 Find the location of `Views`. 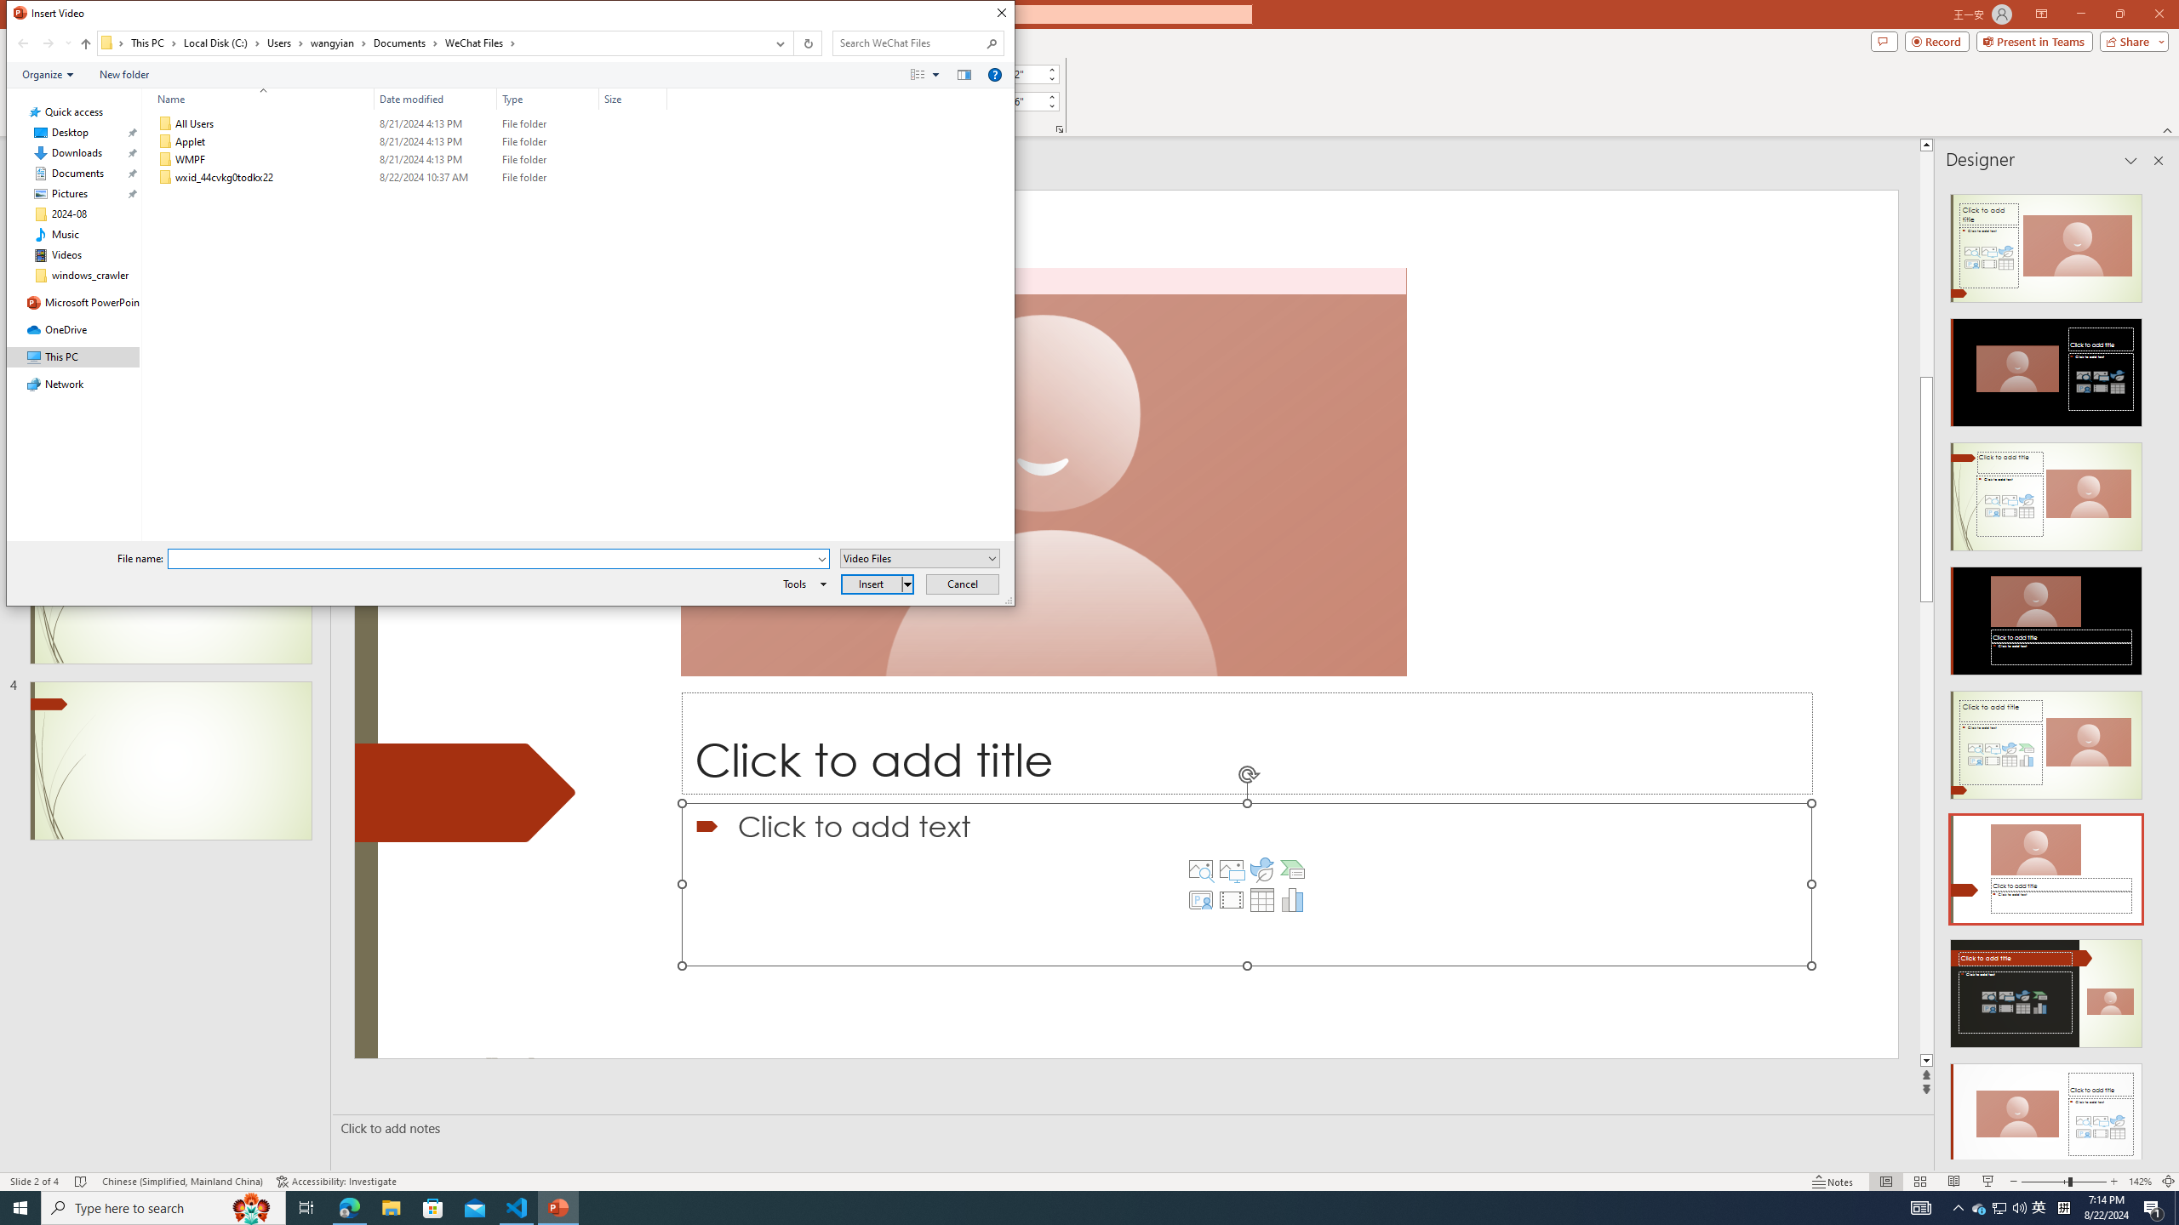

Views is located at coordinates (929, 74).